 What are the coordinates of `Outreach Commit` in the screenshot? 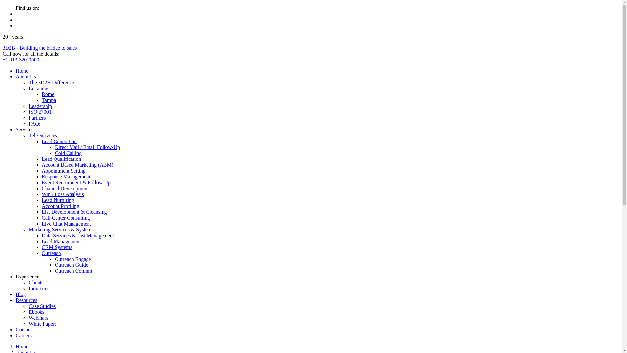 It's located at (74, 271).